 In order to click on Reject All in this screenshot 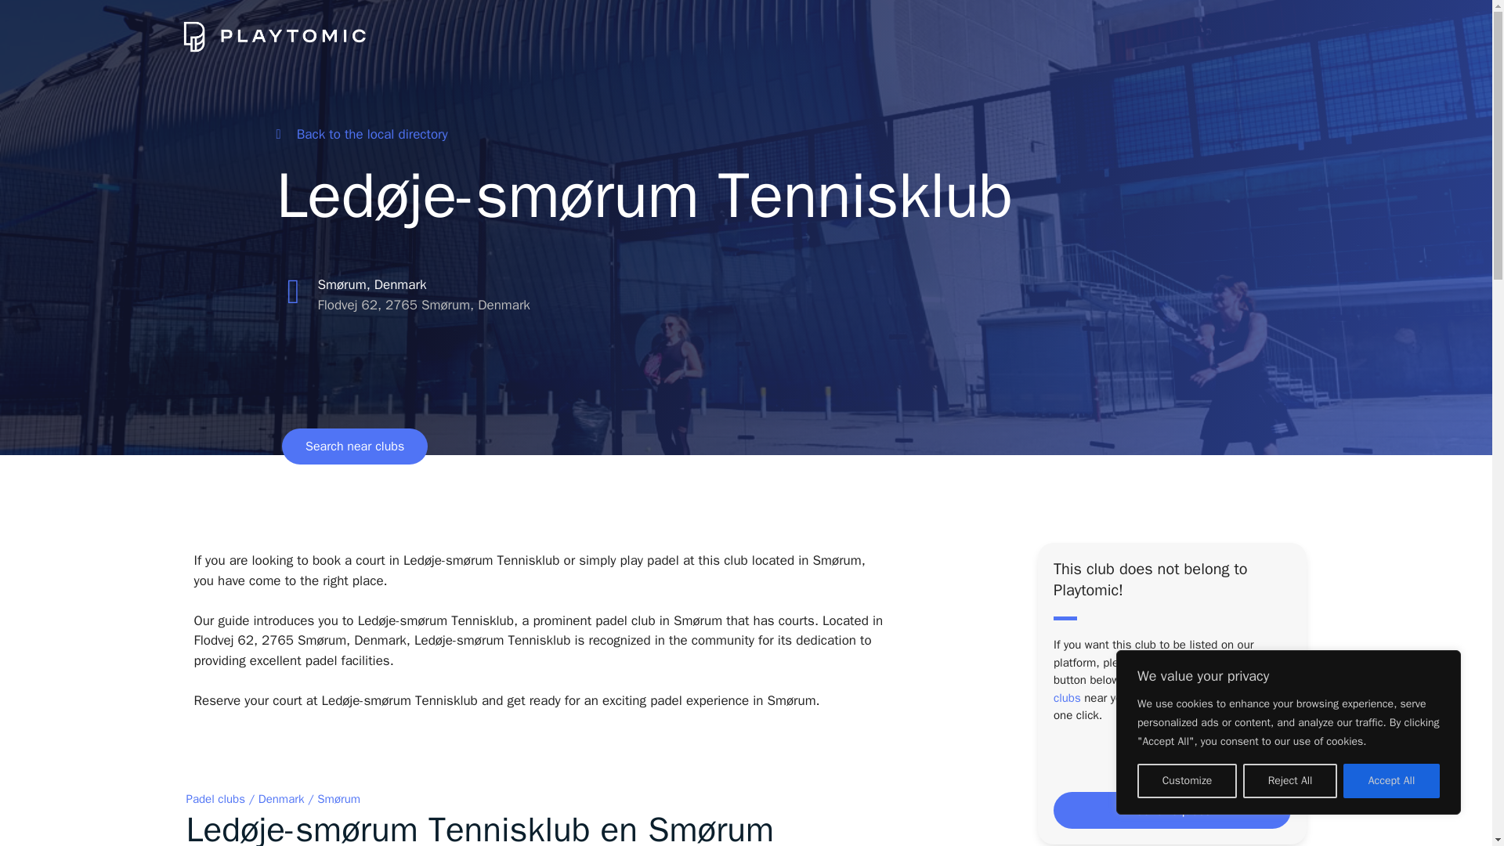, I will do `click(1289, 781)`.